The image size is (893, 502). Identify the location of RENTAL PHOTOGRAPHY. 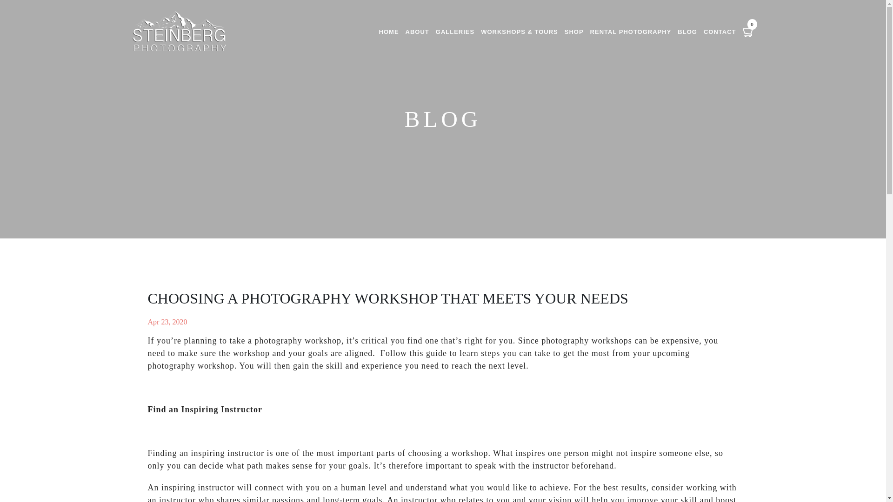
(631, 32).